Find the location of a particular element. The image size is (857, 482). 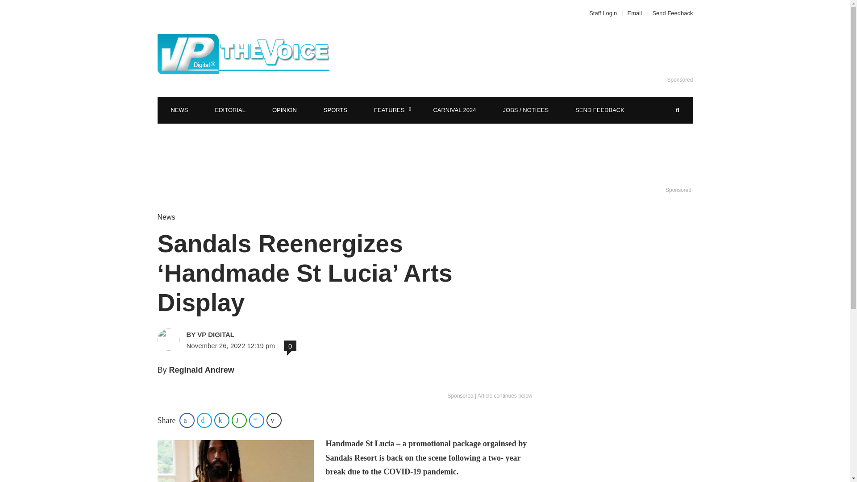

NEWS is located at coordinates (179, 110).